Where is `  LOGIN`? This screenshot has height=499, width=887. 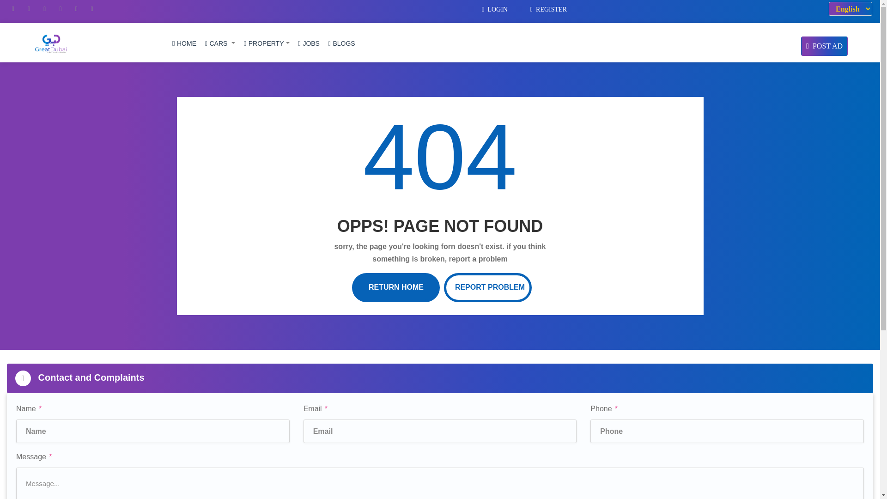   LOGIN is located at coordinates (496, 9).